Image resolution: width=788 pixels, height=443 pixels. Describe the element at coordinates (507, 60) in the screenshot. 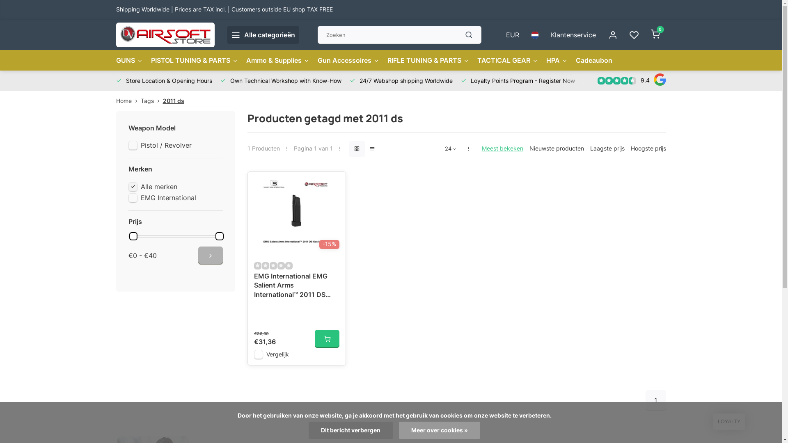

I see `TACTICAL GEAR` at that location.